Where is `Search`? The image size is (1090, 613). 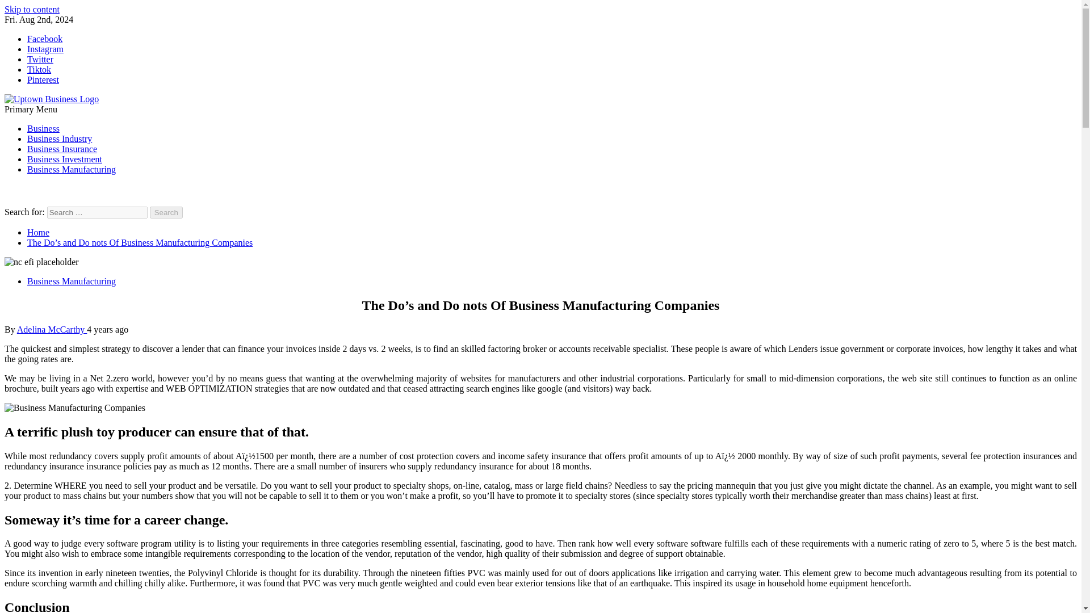
Search is located at coordinates (166, 212).